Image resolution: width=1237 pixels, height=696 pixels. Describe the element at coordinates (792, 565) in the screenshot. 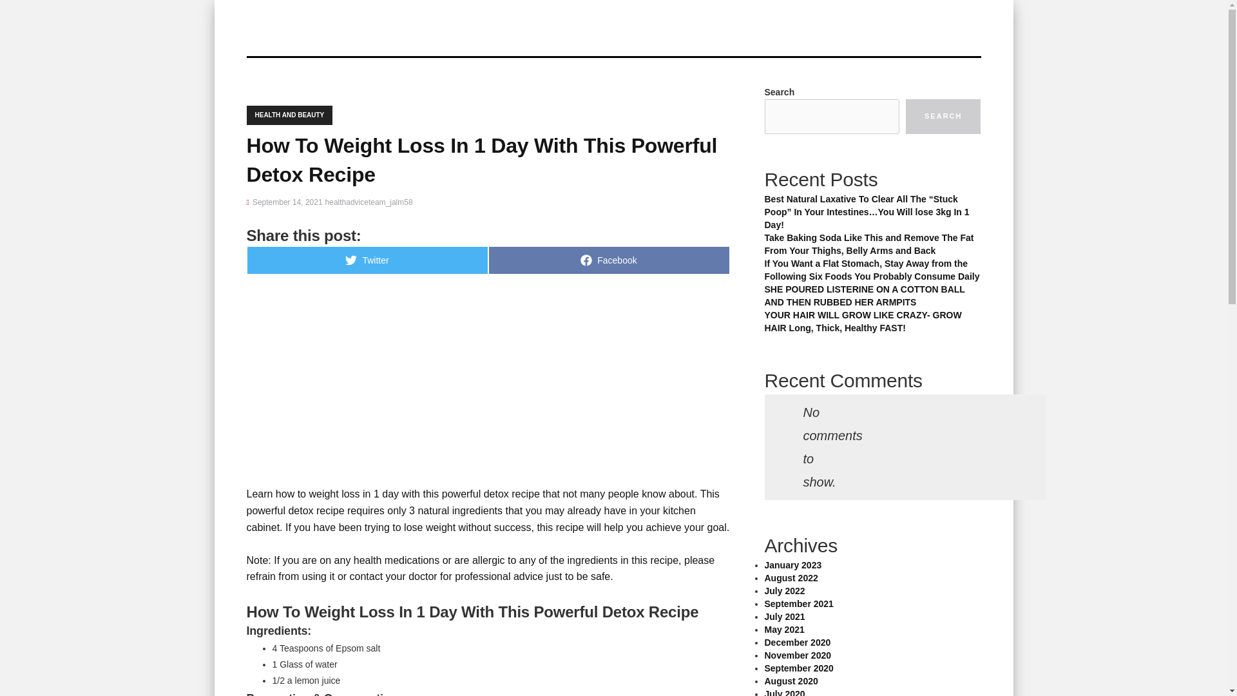

I see `September 2021` at that location.